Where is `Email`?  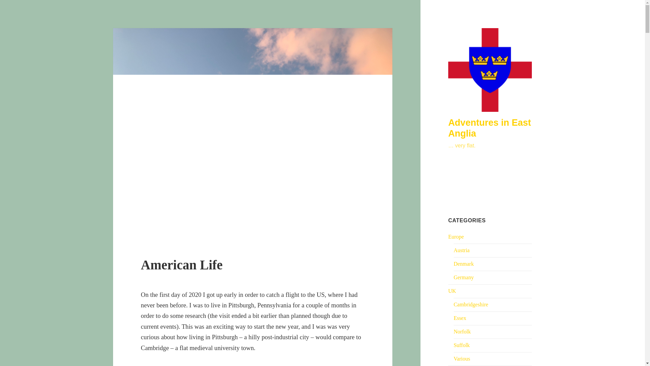
Email is located at coordinates (466, 183).